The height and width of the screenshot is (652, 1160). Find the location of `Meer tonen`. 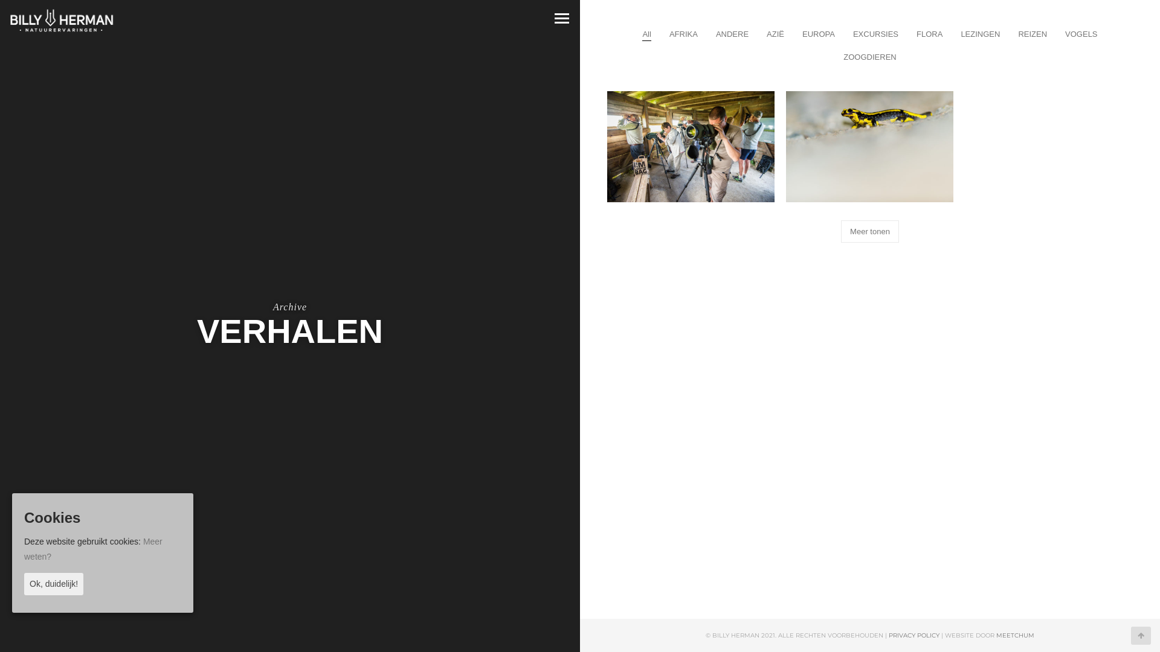

Meer tonen is located at coordinates (870, 232).